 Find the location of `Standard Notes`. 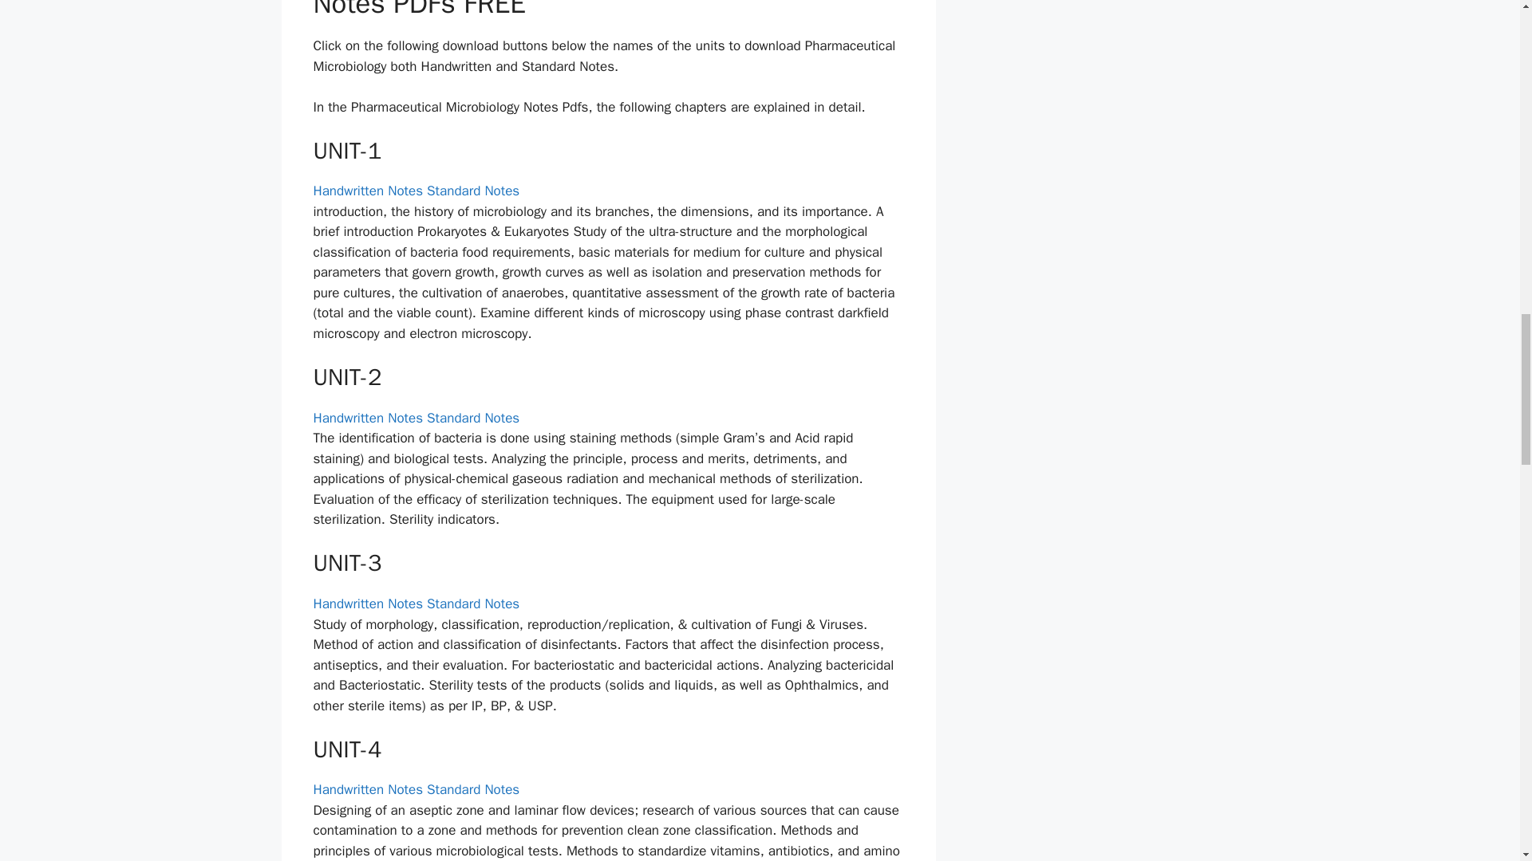

Standard Notes is located at coordinates (472, 190).